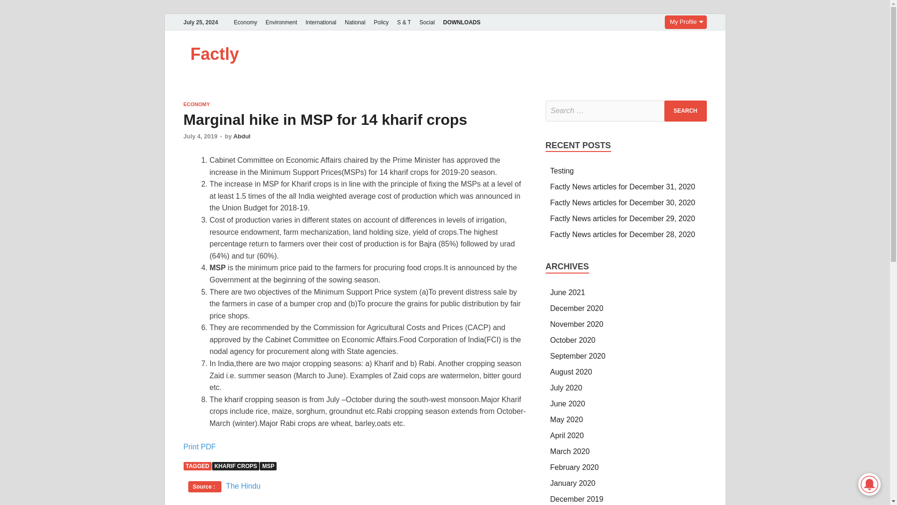 The image size is (897, 505). What do you see at coordinates (243, 486) in the screenshot?
I see `The Hindu` at bounding box center [243, 486].